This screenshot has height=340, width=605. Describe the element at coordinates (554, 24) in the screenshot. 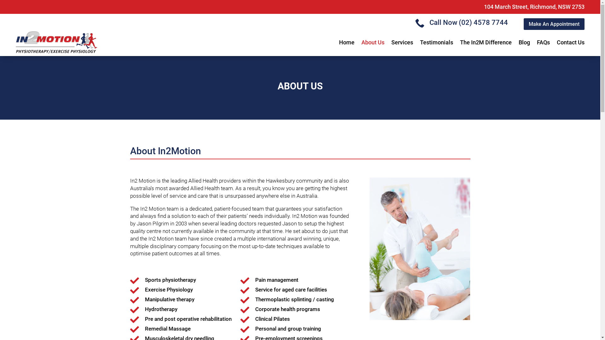

I see `Make An Appointment` at that location.